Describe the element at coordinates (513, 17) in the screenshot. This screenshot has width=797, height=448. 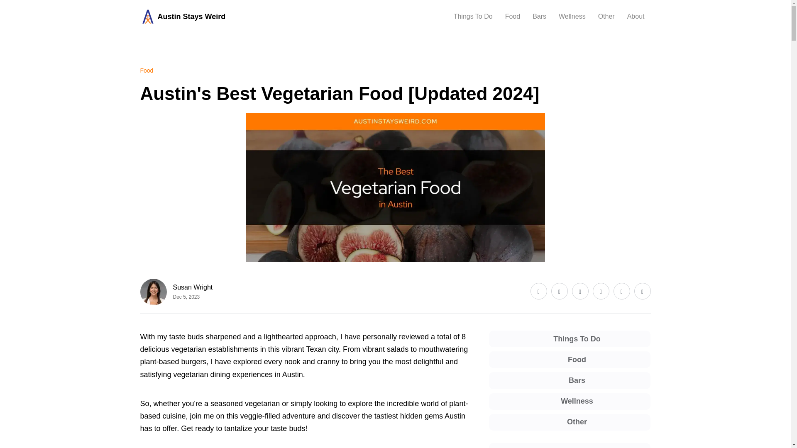
I see `Food` at that location.